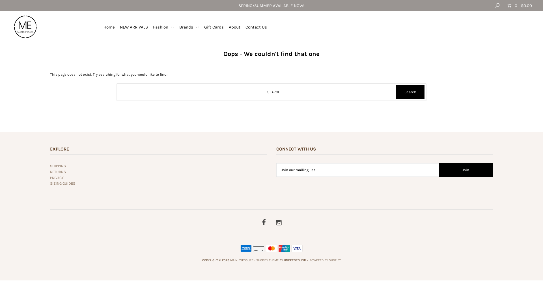 The image size is (543, 305). I want to click on   0  $0.00, so click(518, 6).